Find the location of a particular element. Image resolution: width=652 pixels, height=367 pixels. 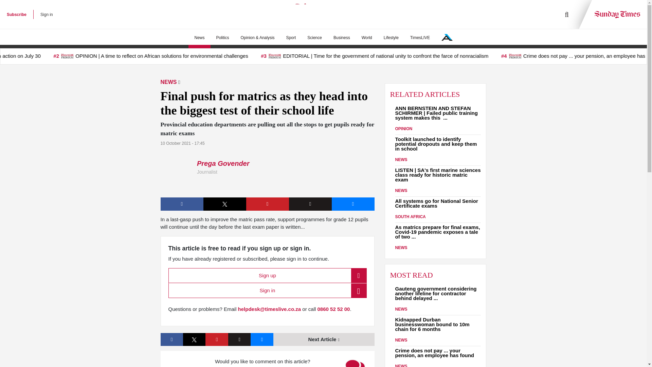

Sport is located at coordinates (291, 38).